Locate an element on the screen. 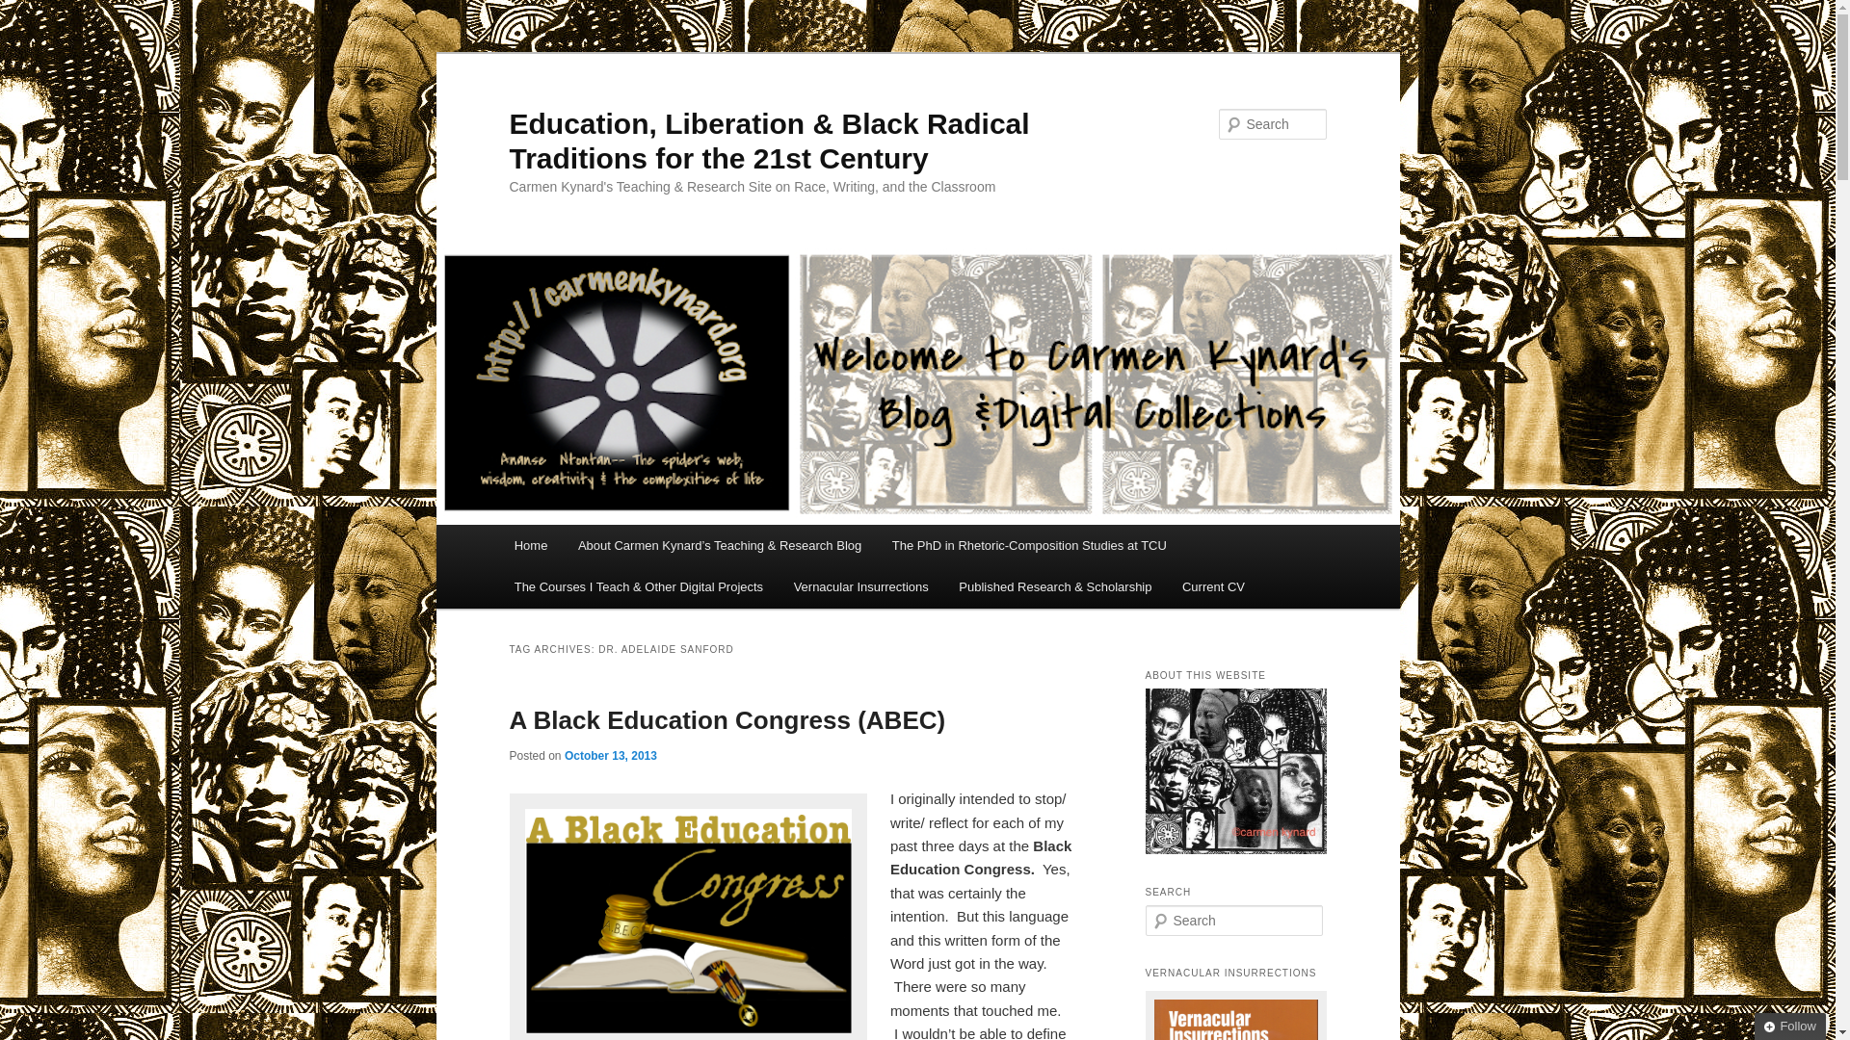  Current CV is located at coordinates (1213, 585).